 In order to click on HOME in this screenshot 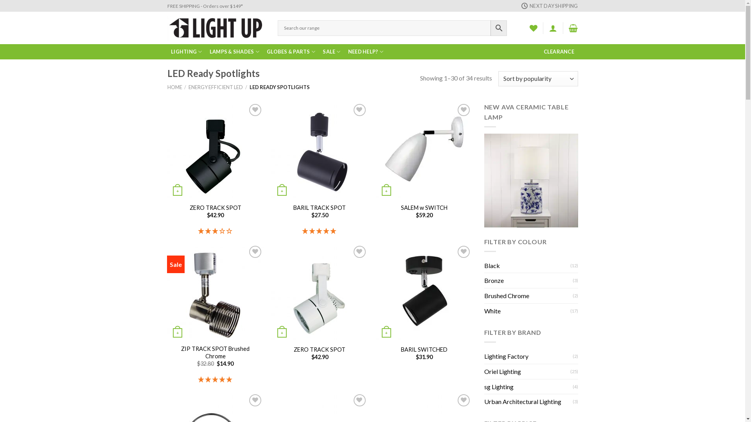, I will do `click(175, 87)`.